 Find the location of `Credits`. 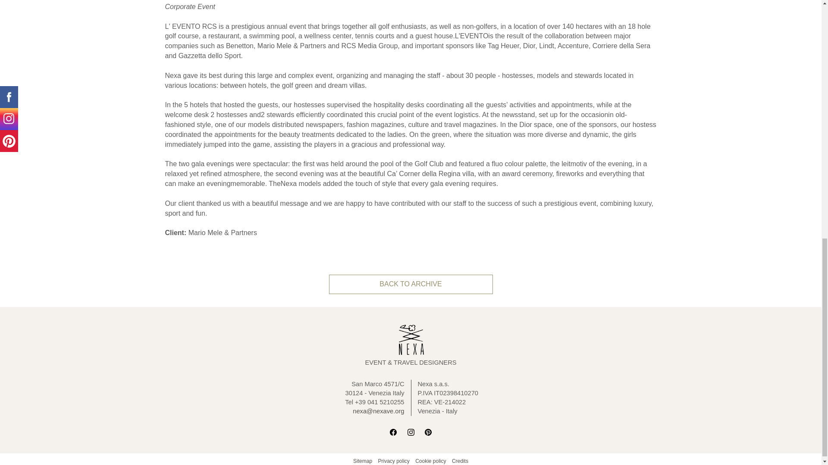

Credits is located at coordinates (460, 461).